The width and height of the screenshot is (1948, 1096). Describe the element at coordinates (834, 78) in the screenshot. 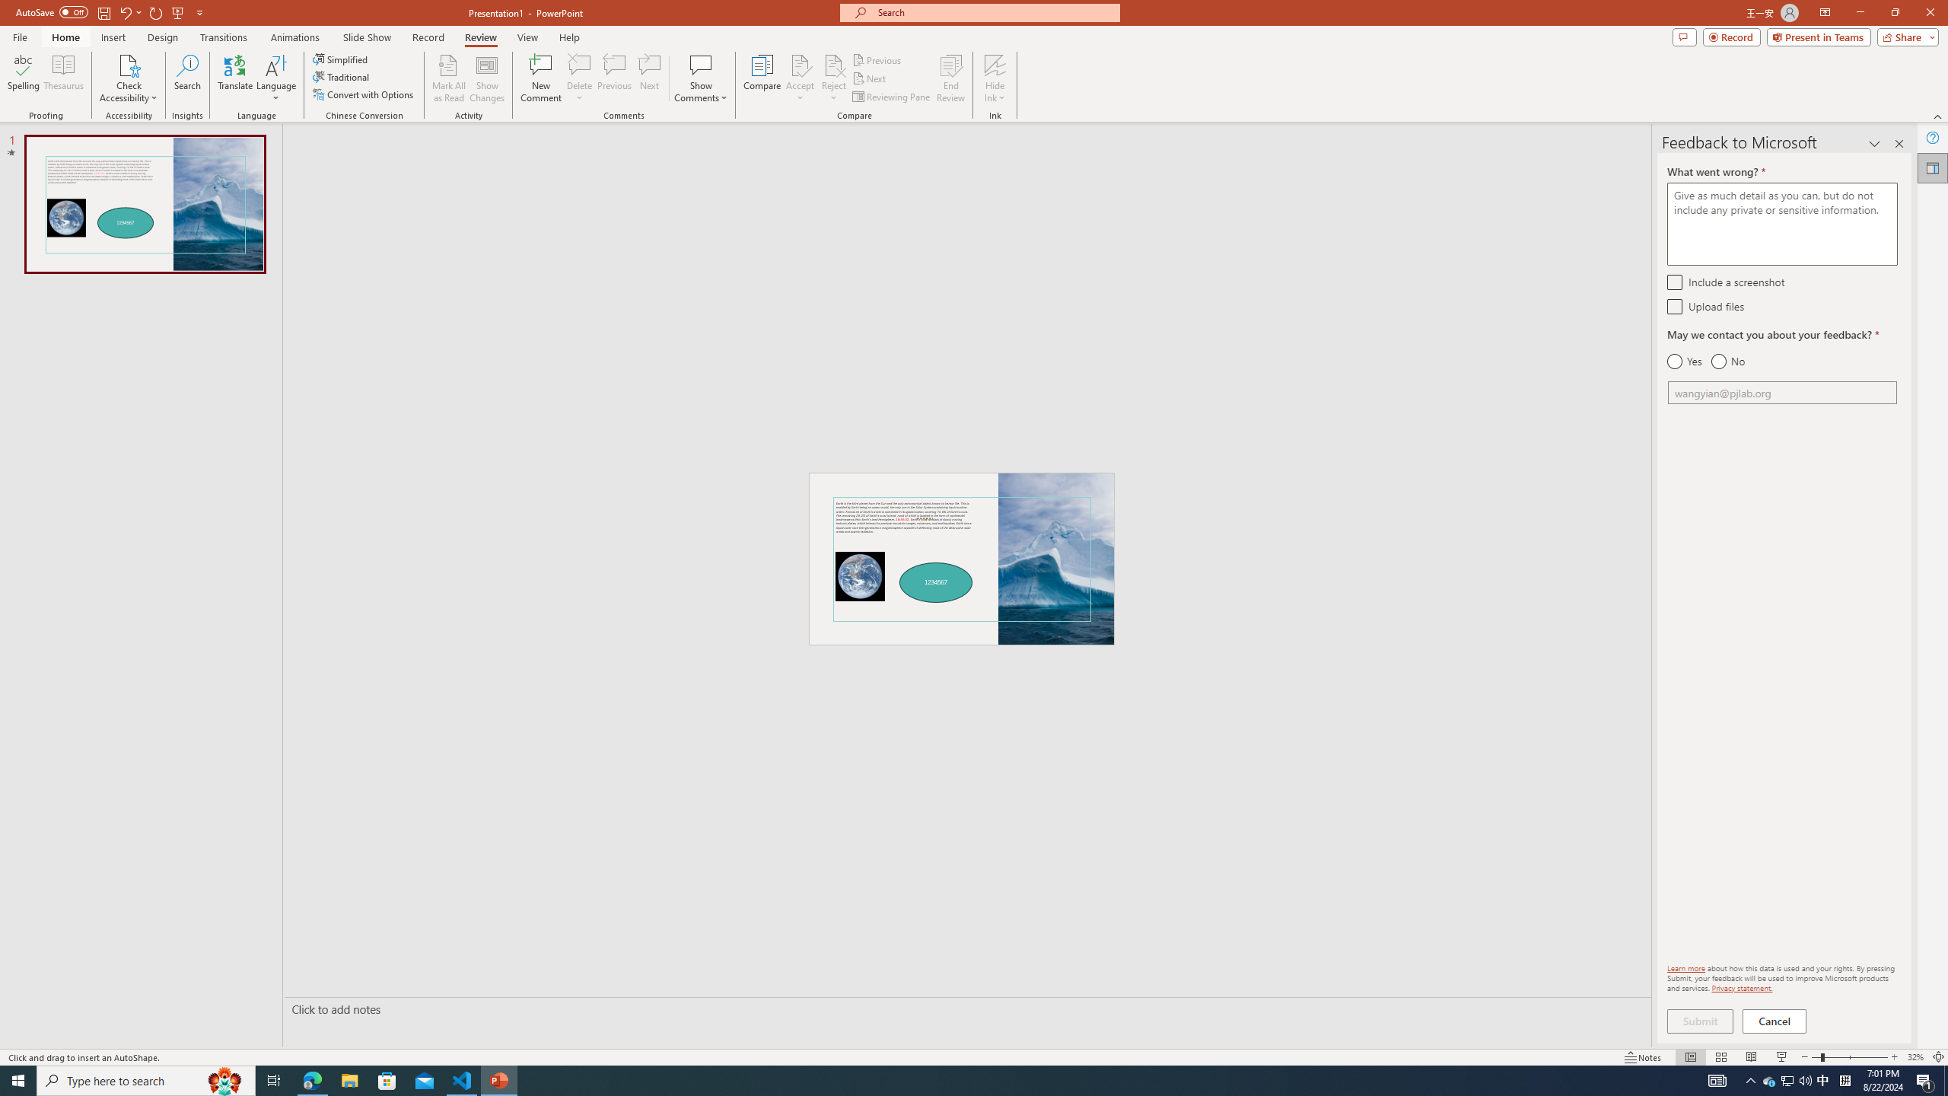

I see `Reject` at that location.